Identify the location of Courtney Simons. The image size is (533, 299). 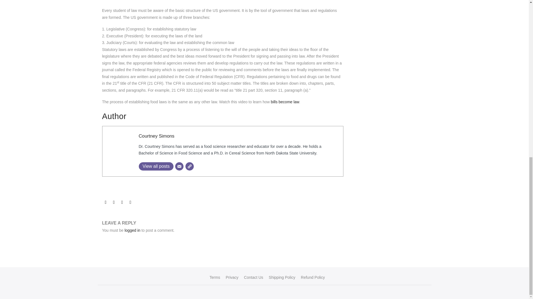
(157, 136).